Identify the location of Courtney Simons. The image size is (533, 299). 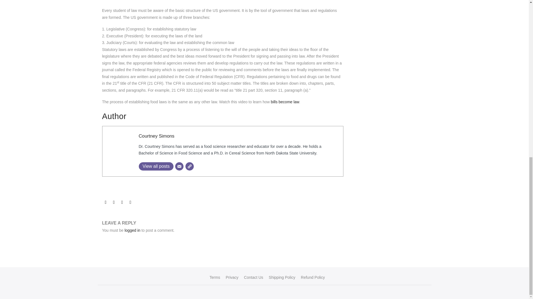
(157, 136).